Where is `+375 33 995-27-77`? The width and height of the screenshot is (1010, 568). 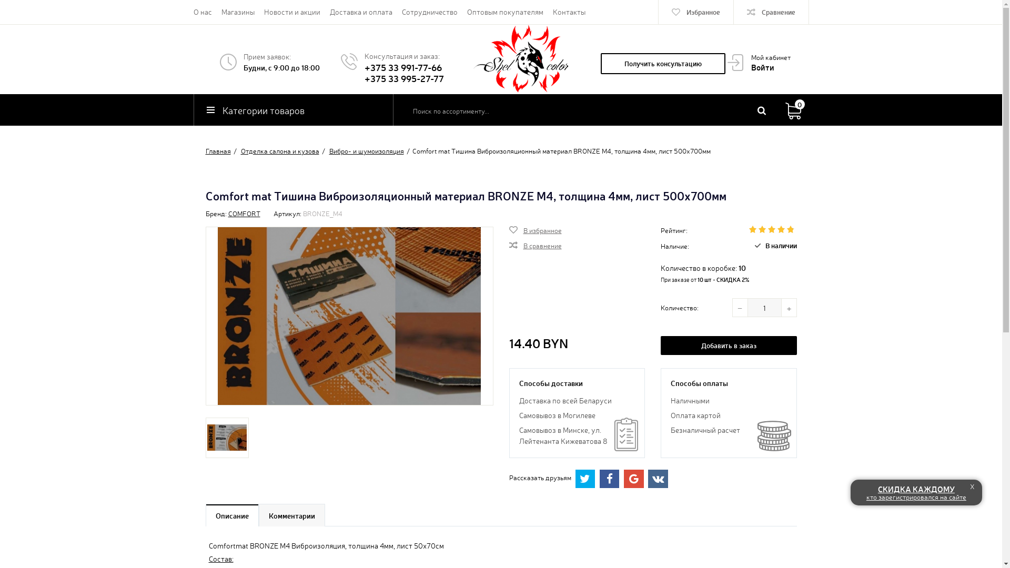 +375 33 995-27-77 is located at coordinates (404, 78).